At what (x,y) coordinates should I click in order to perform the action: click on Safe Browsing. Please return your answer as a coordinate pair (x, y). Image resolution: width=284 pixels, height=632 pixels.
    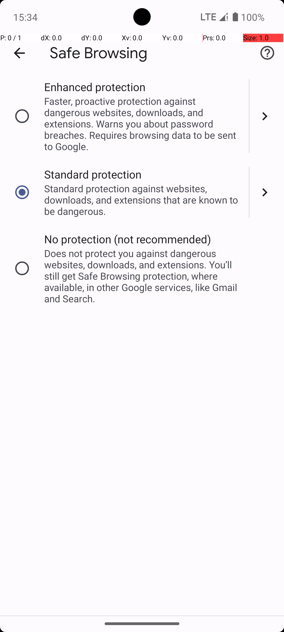
    Looking at the image, I should click on (99, 53).